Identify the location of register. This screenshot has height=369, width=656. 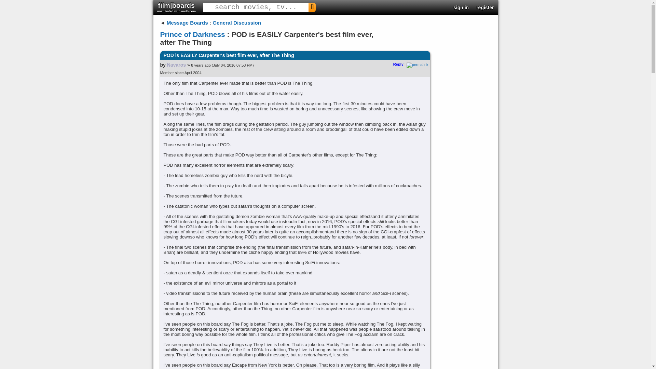
(485, 8).